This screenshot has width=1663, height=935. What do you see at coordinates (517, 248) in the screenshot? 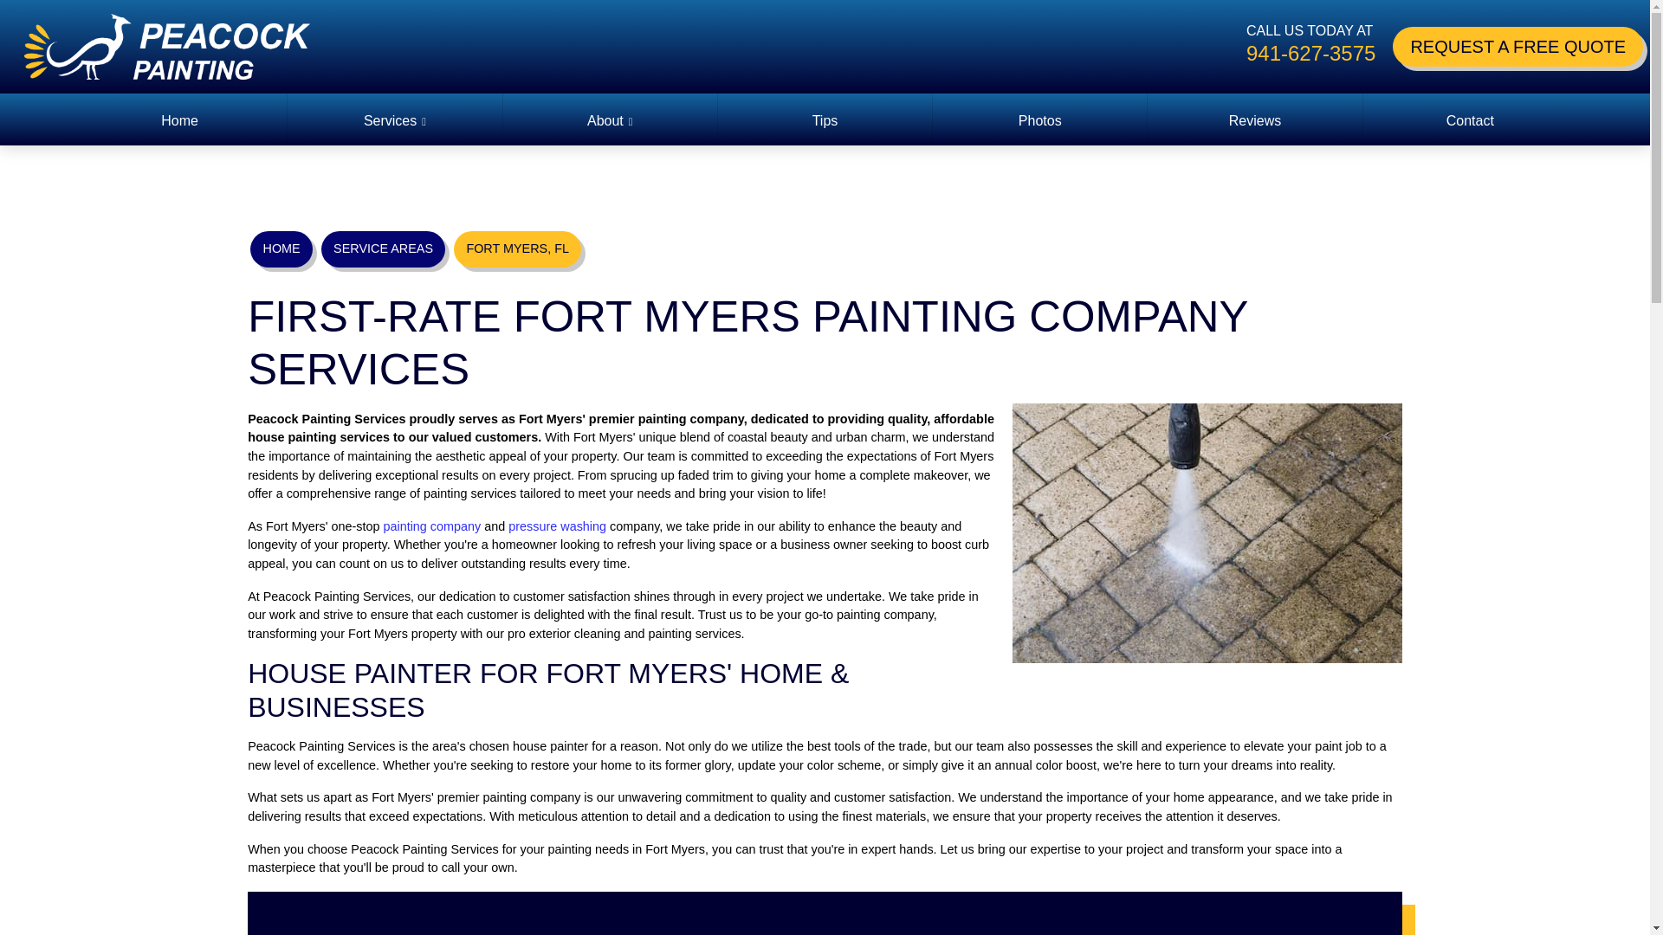
I see `FORT MYERS, FL` at bounding box center [517, 248].